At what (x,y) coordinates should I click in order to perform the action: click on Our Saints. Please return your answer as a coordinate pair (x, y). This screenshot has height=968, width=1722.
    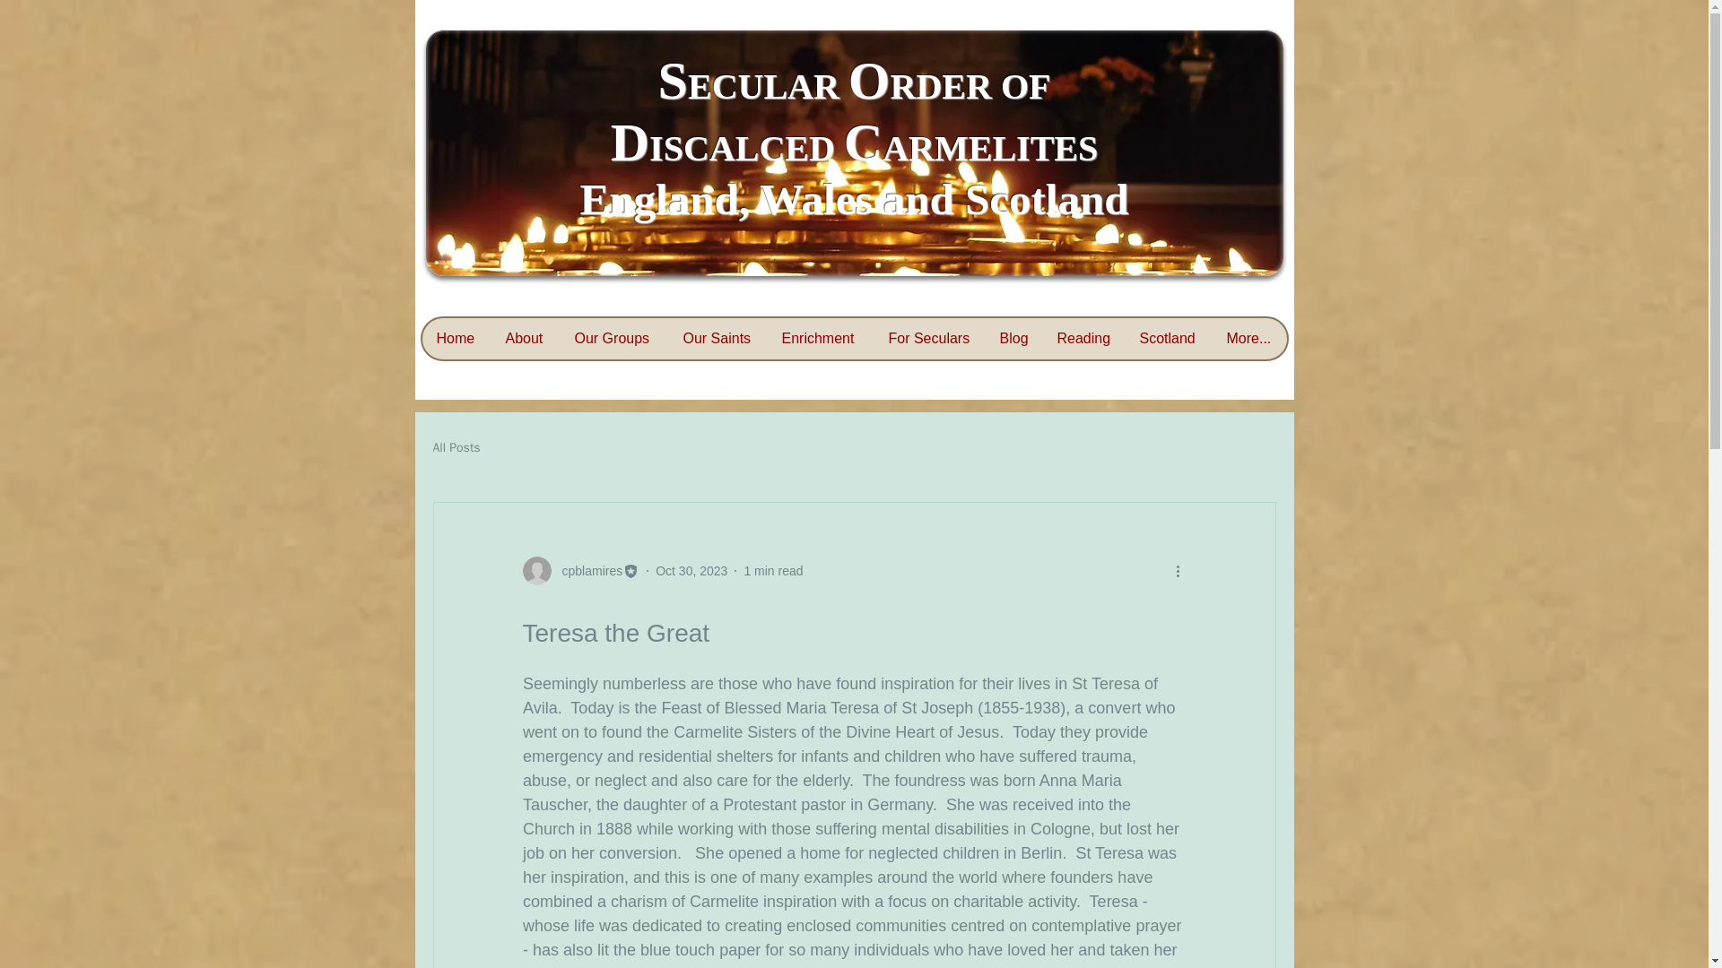
    Looking at the image, I should click on (718, 339).